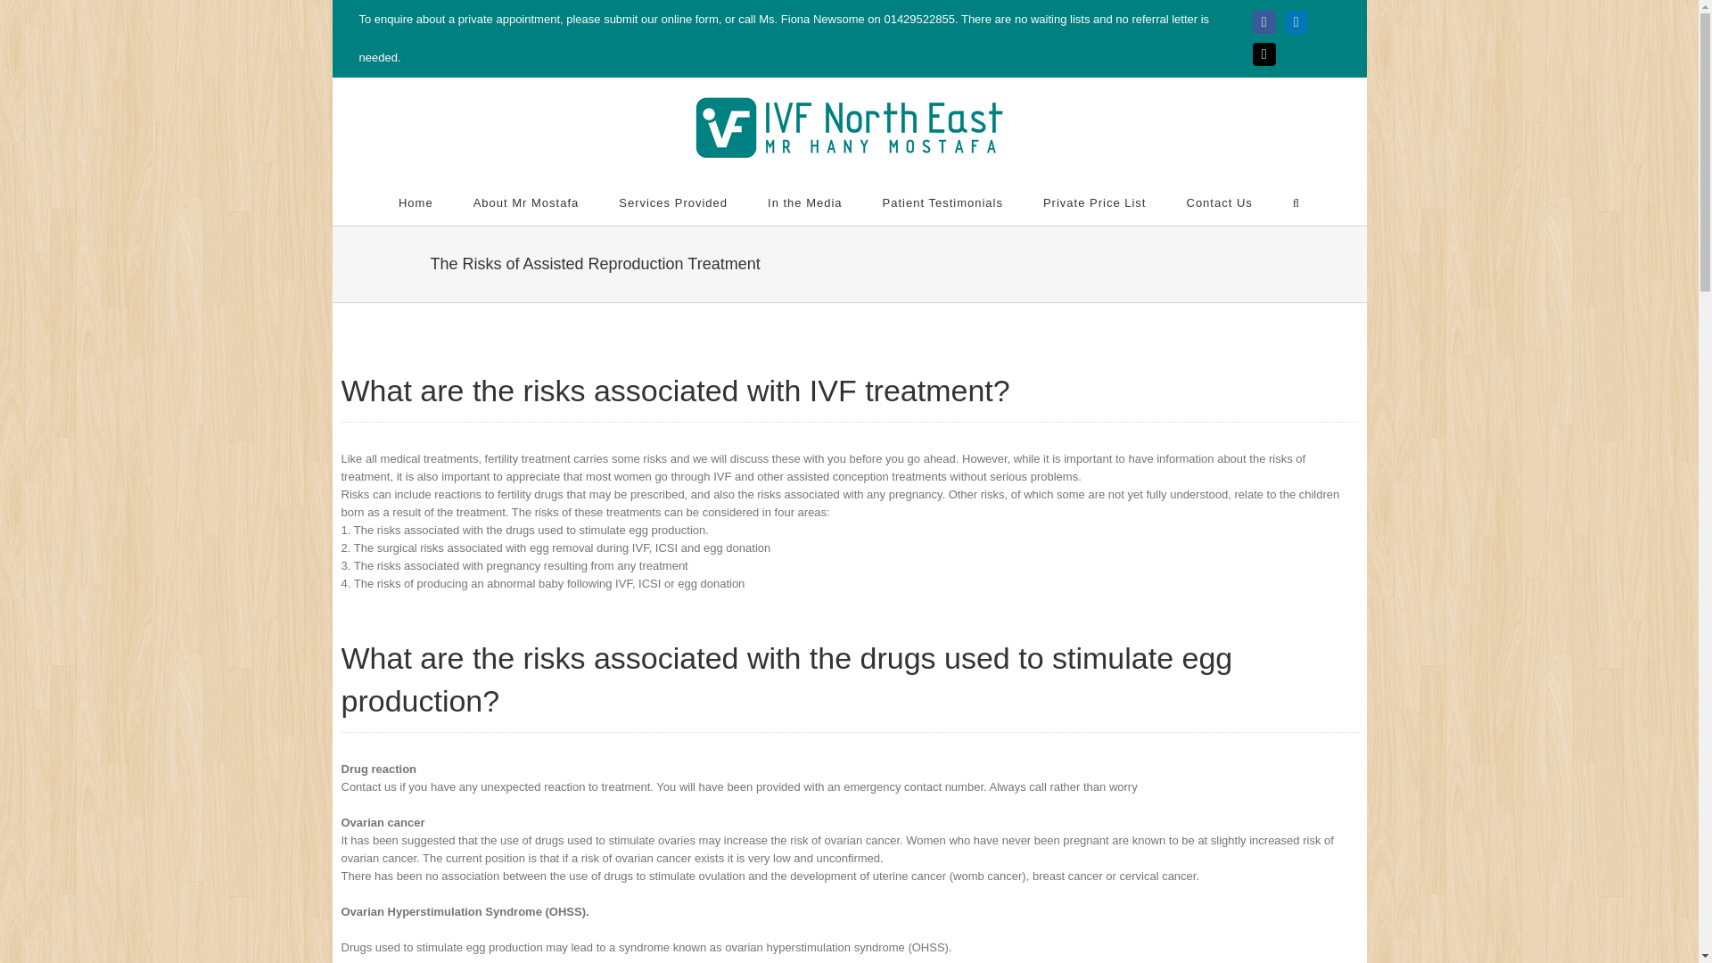 This screenshot has width=1712, height=963. What do you see at coordinates (1264, 21) in the screenshot?
I see `Facebook` at bounding box center [1264, 21].